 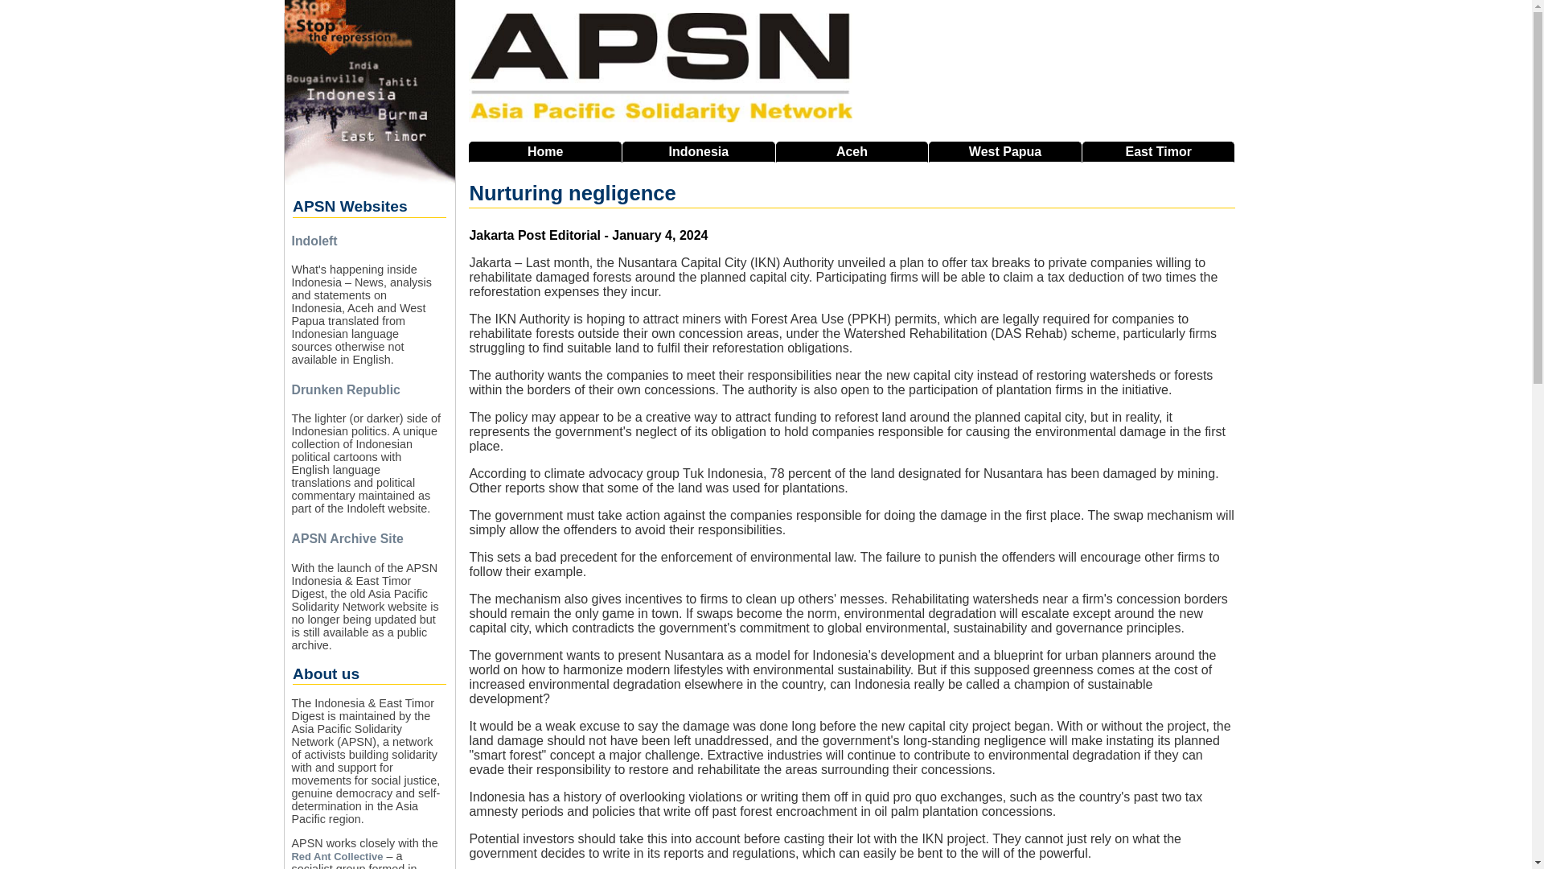 What do you see at coordinates (852, 151) in the screenshot?
I see `Aceh` at bounding box center [852, 151].